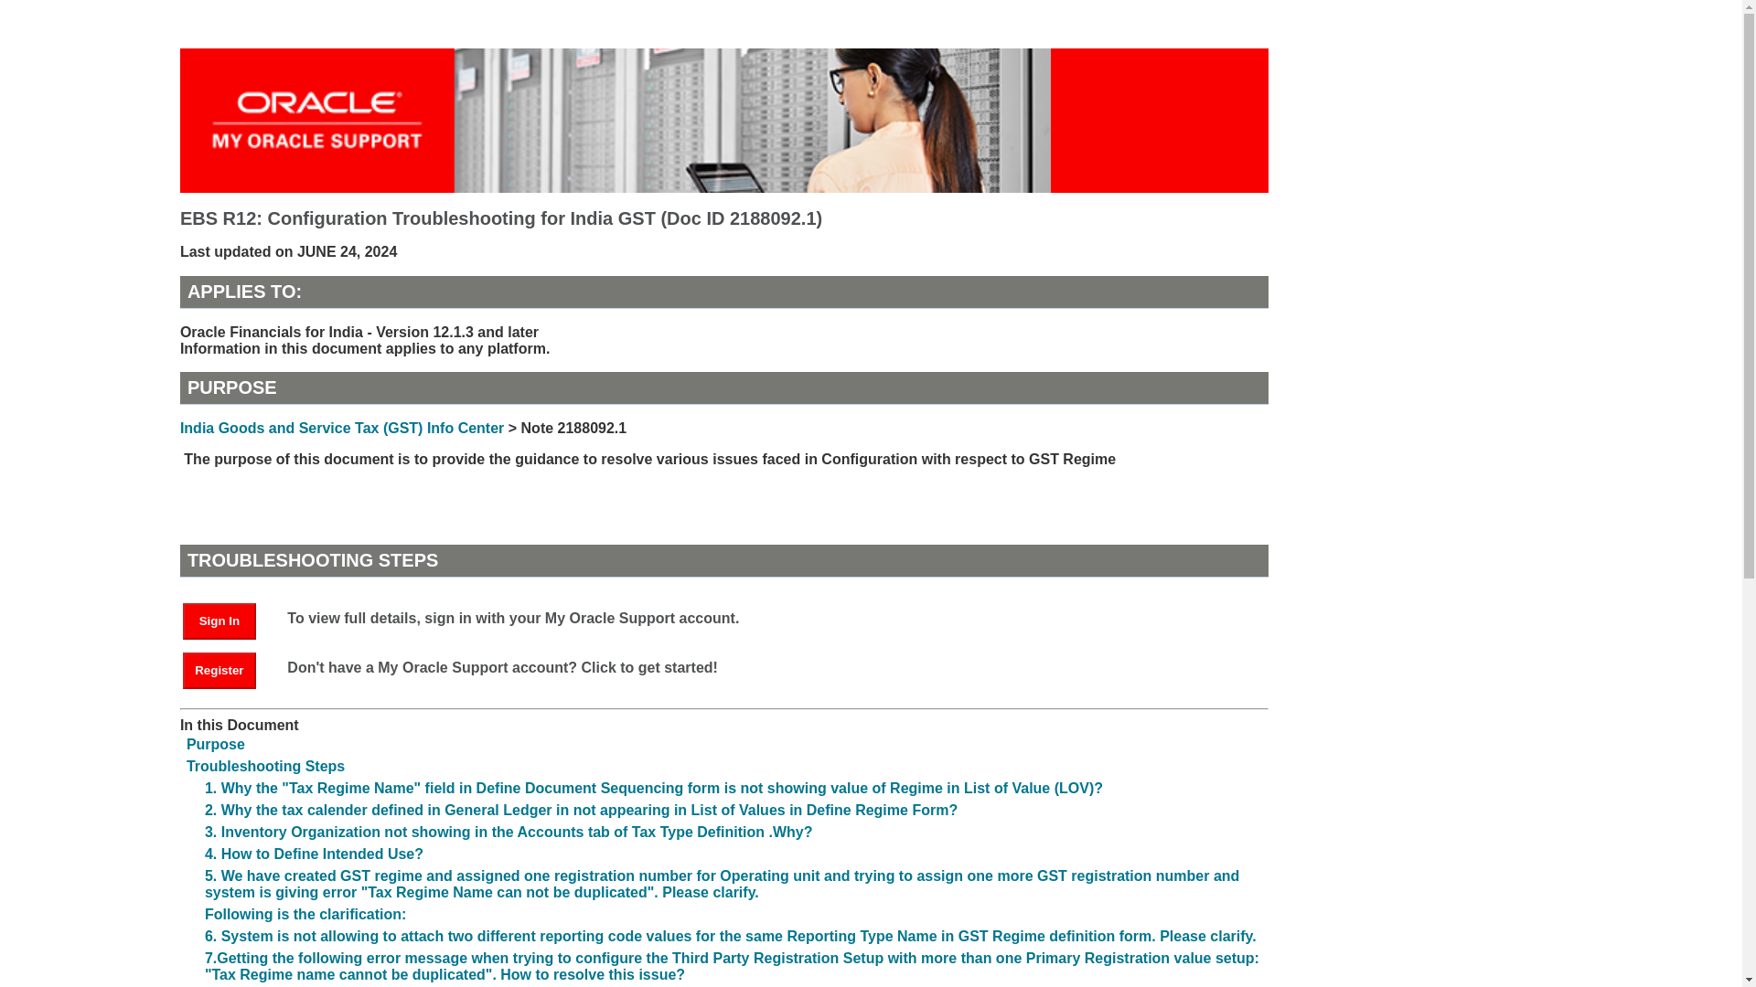  What do you see at coordinates (265, 766) in the screenshot?
I see `Troubleshooting Steps` at bounding box center [265, 766].